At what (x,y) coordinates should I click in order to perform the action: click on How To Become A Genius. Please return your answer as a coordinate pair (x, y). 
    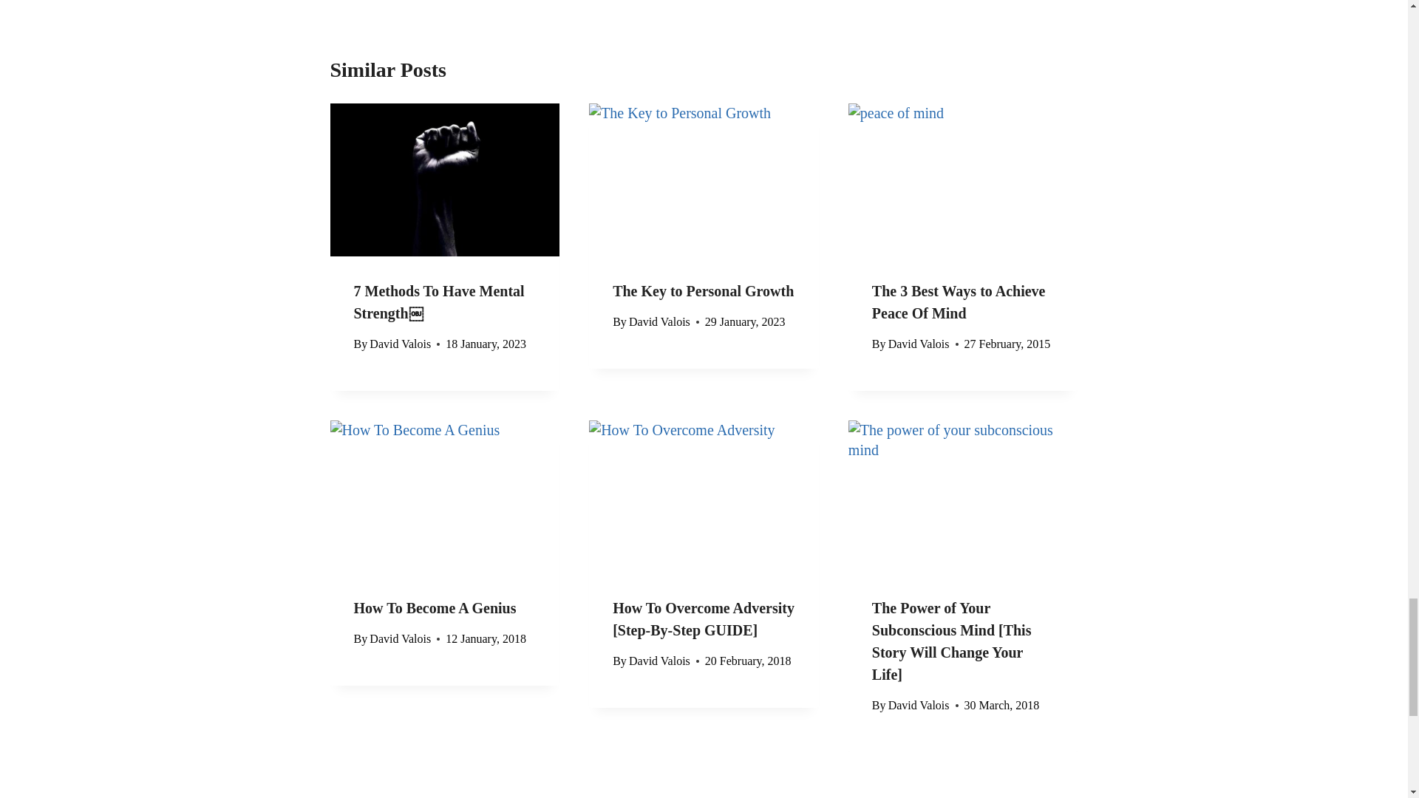
    Looking at the image, I should click on (435, 607).